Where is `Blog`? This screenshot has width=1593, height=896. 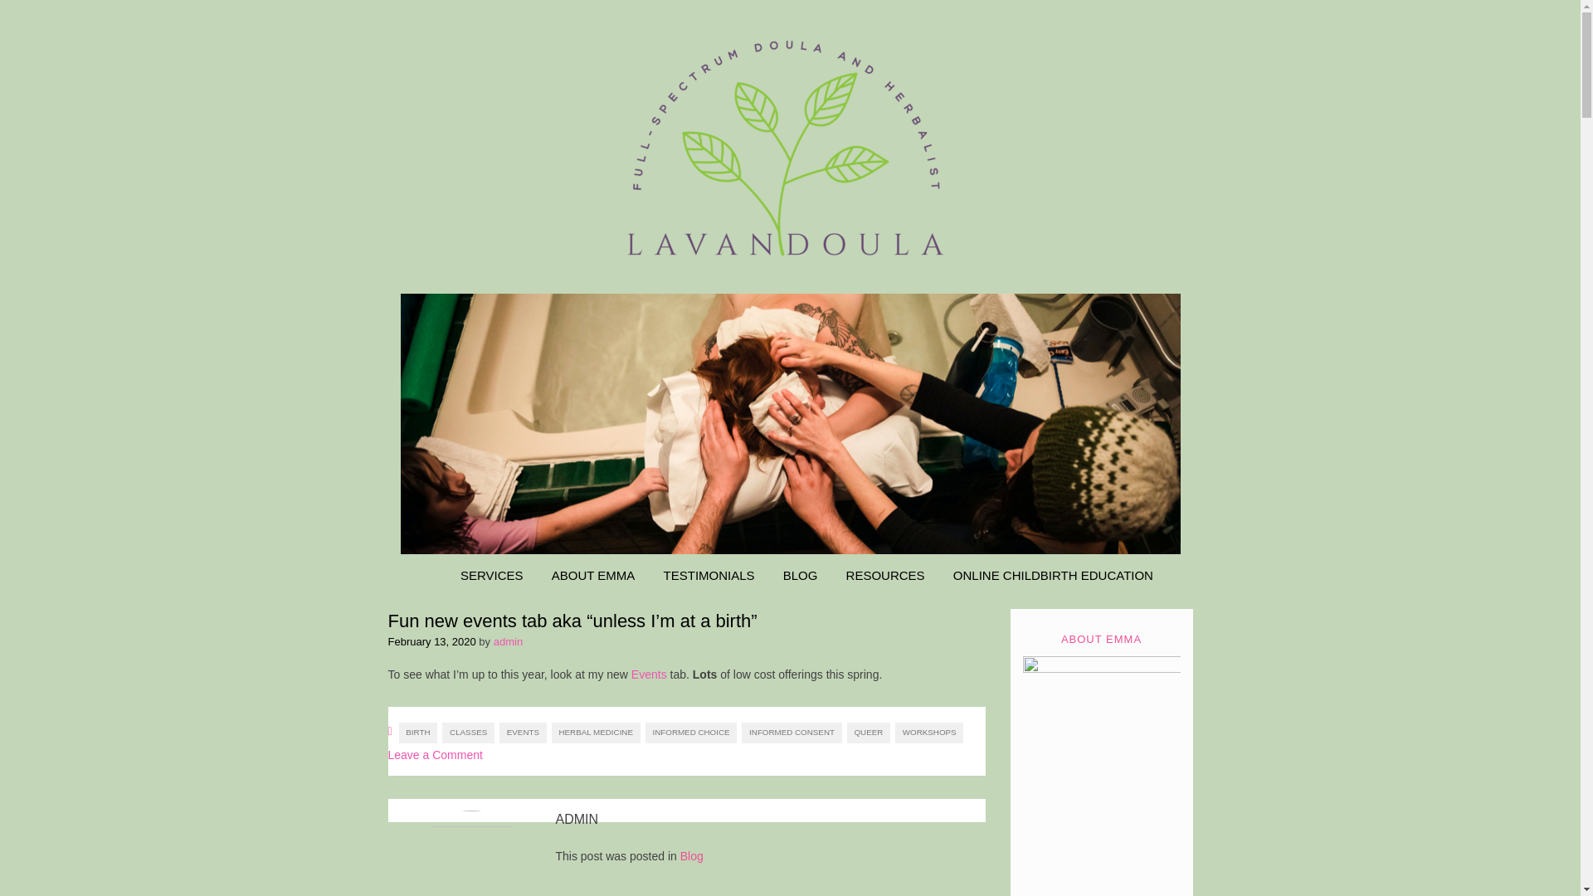 Blog is located at coordinates (692, 856).